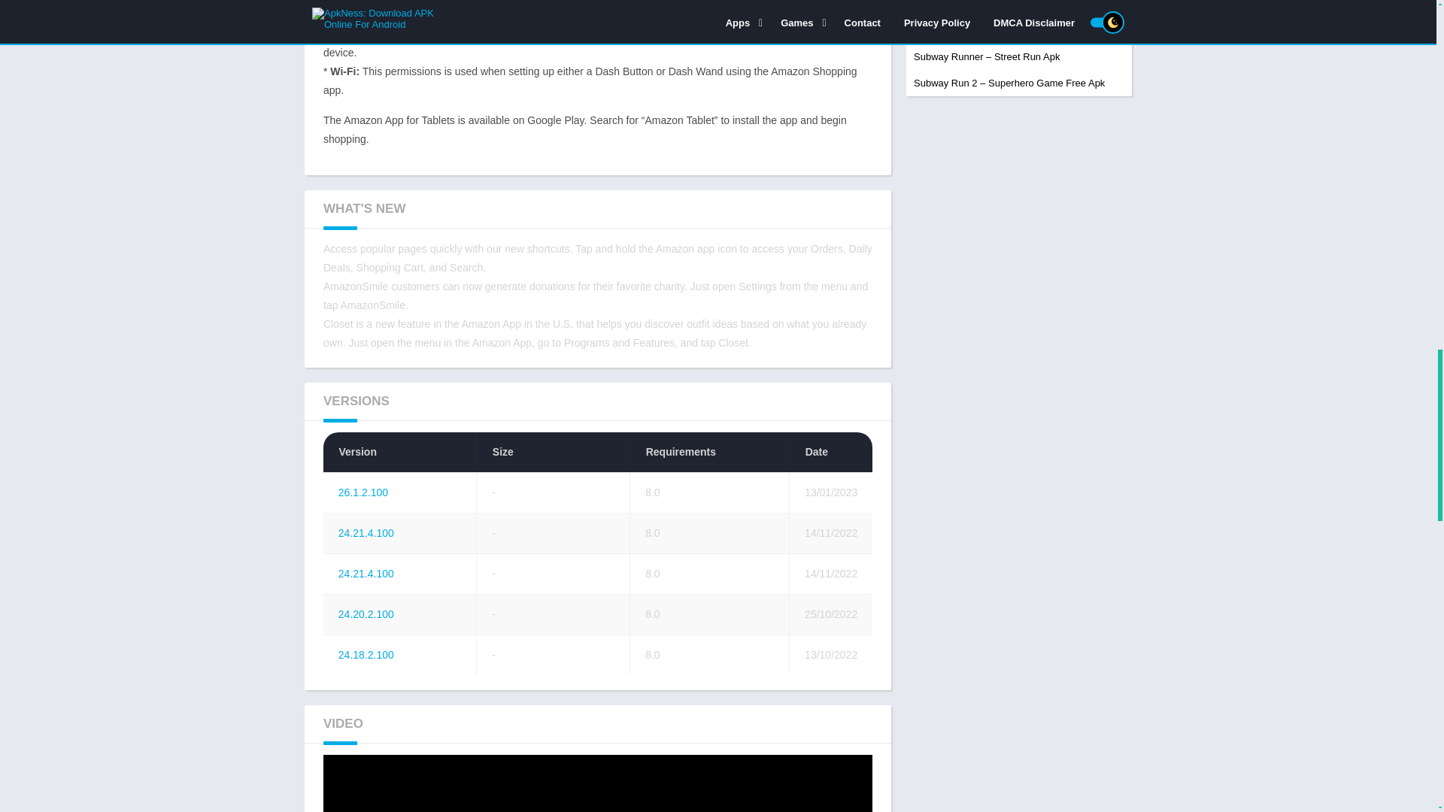  I want to click on 26.1.2.100, so click(363, 492).